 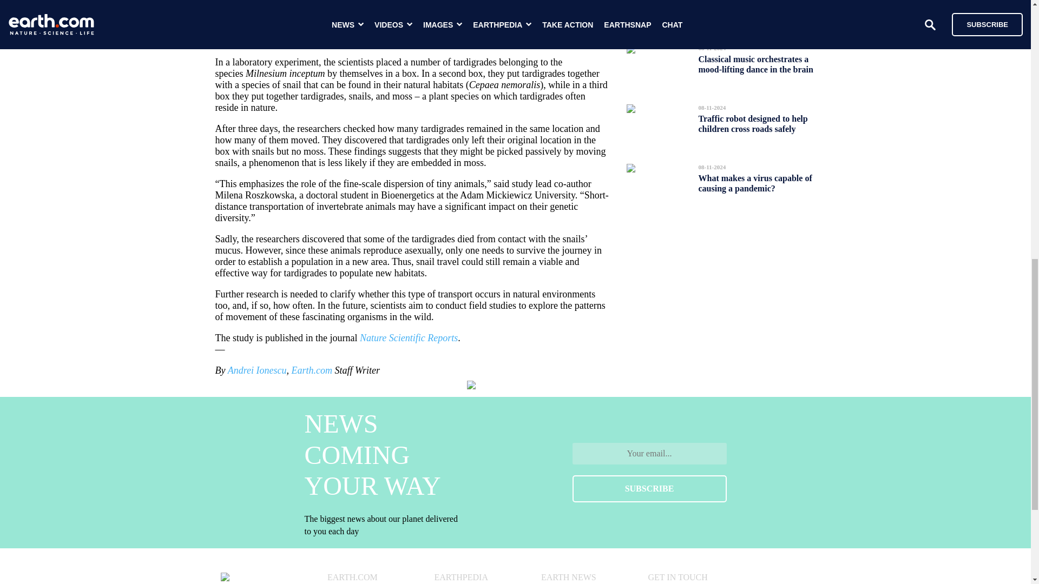 I want to click on SUBSCRIBE, so click(x=649, y=489).